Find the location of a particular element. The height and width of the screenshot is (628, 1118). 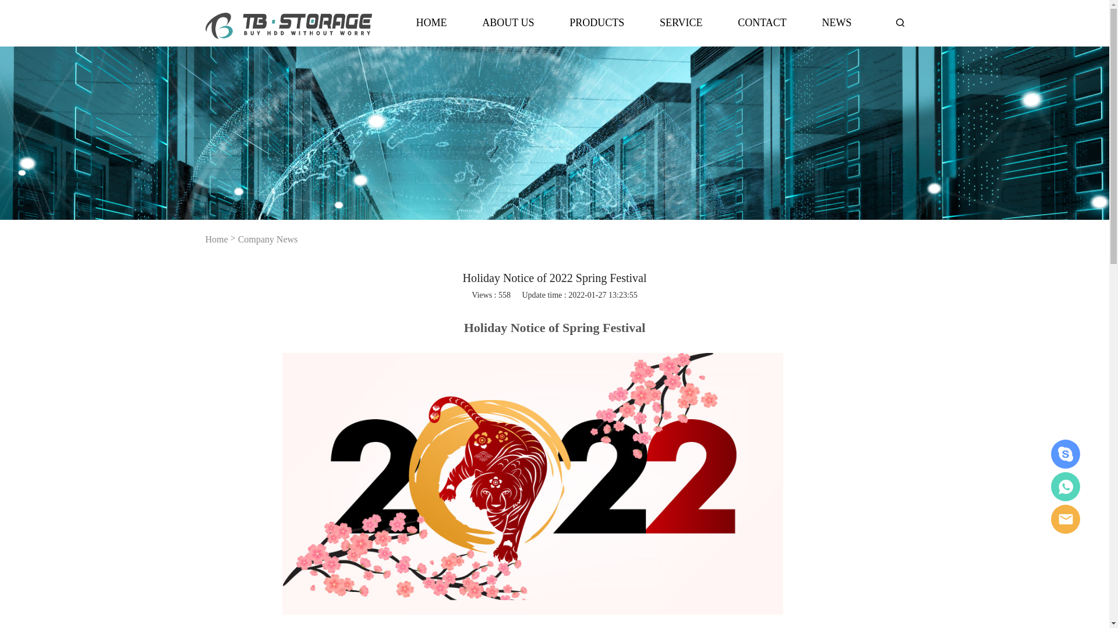

HOME is located at coordinates (431, 29).